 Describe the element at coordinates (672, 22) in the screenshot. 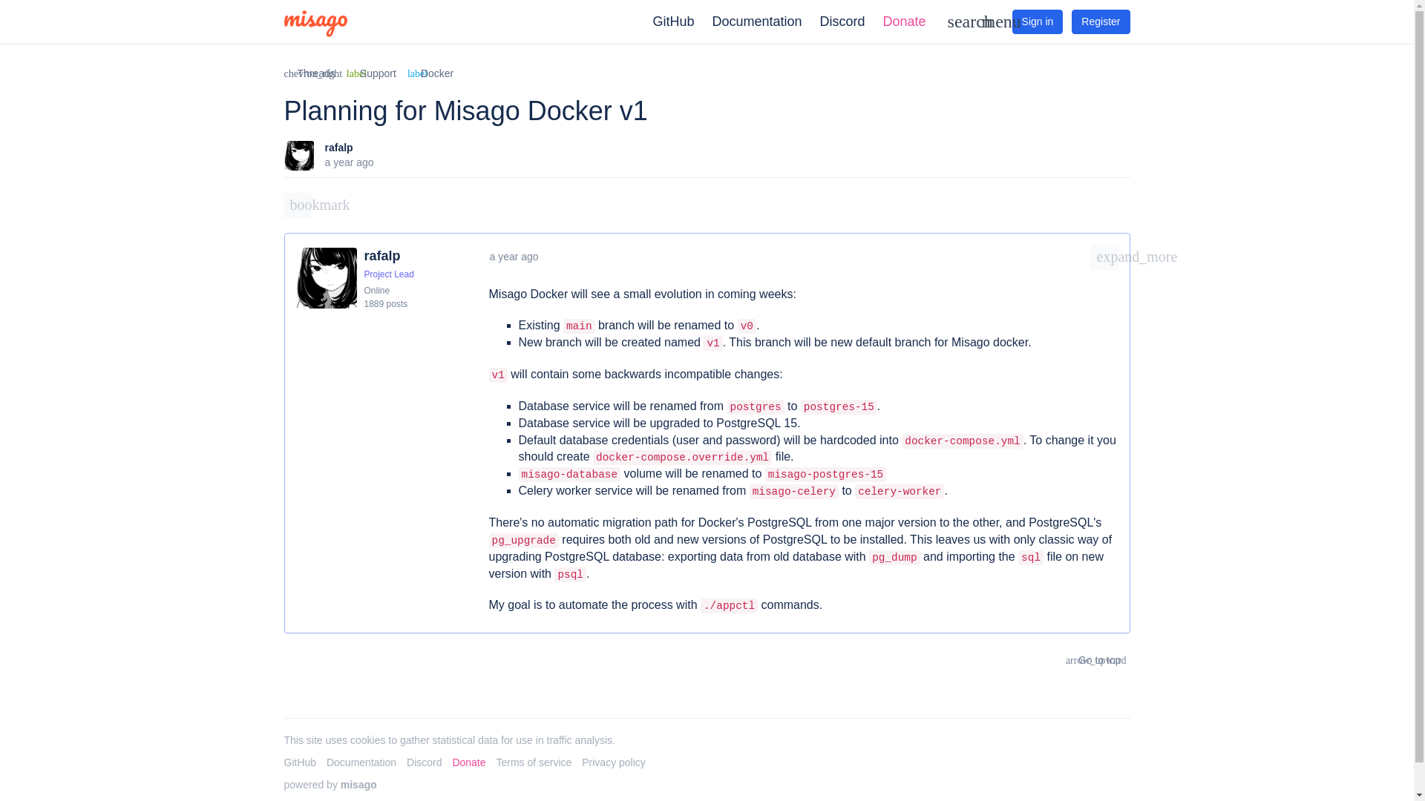

I see `Thread author` at that location.